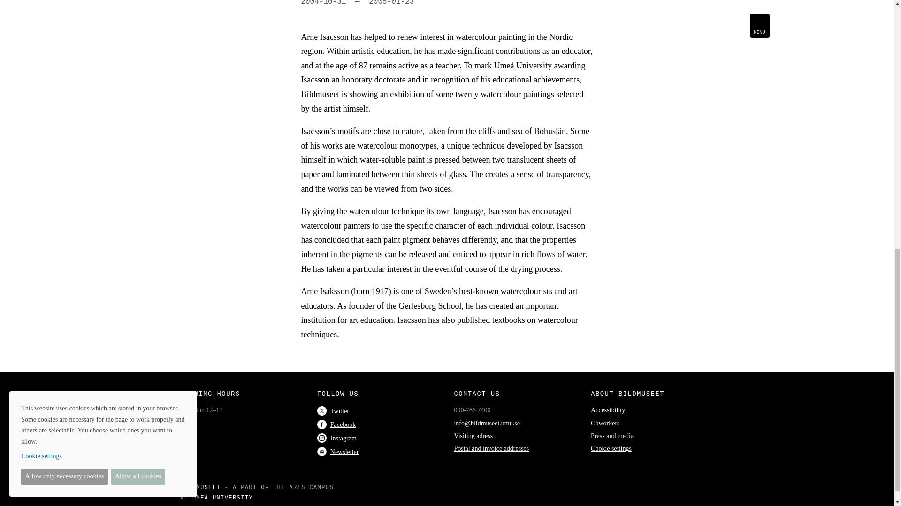 The image size is (901, 506). I want to click on Facebook, so click(336, 424).